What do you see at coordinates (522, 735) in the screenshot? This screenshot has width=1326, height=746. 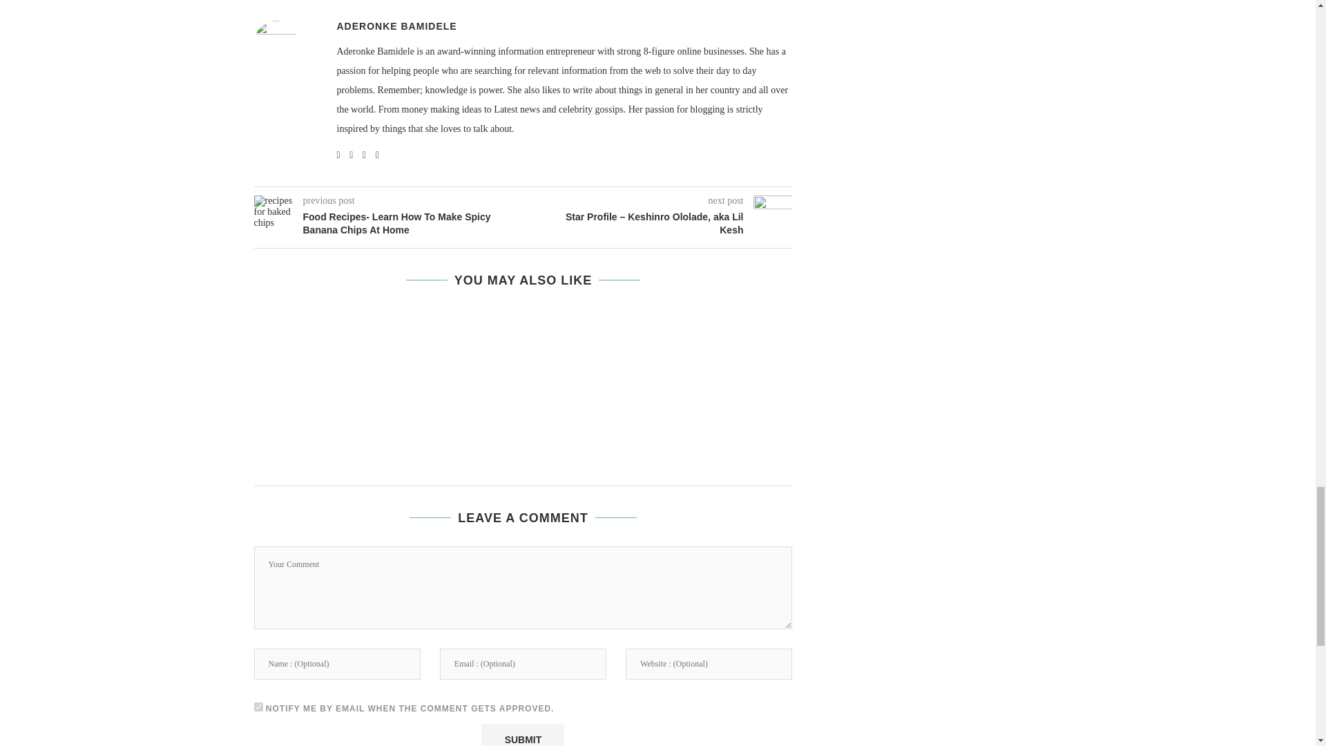 I see `Submit` at bounding box center [522, 735].